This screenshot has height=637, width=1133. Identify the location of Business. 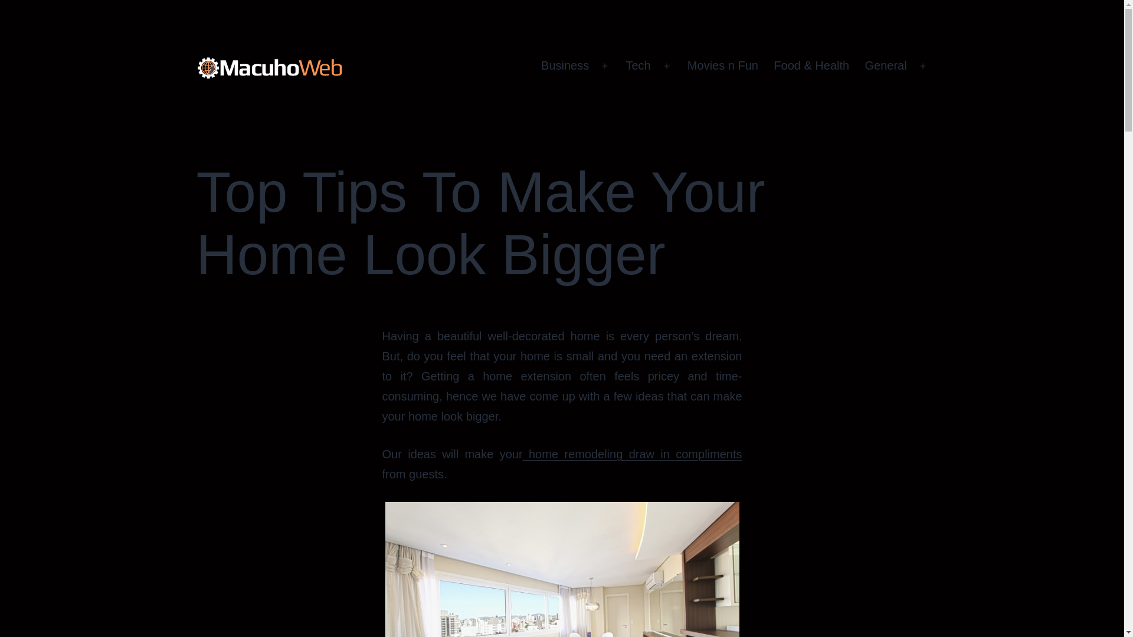
(565, 66).